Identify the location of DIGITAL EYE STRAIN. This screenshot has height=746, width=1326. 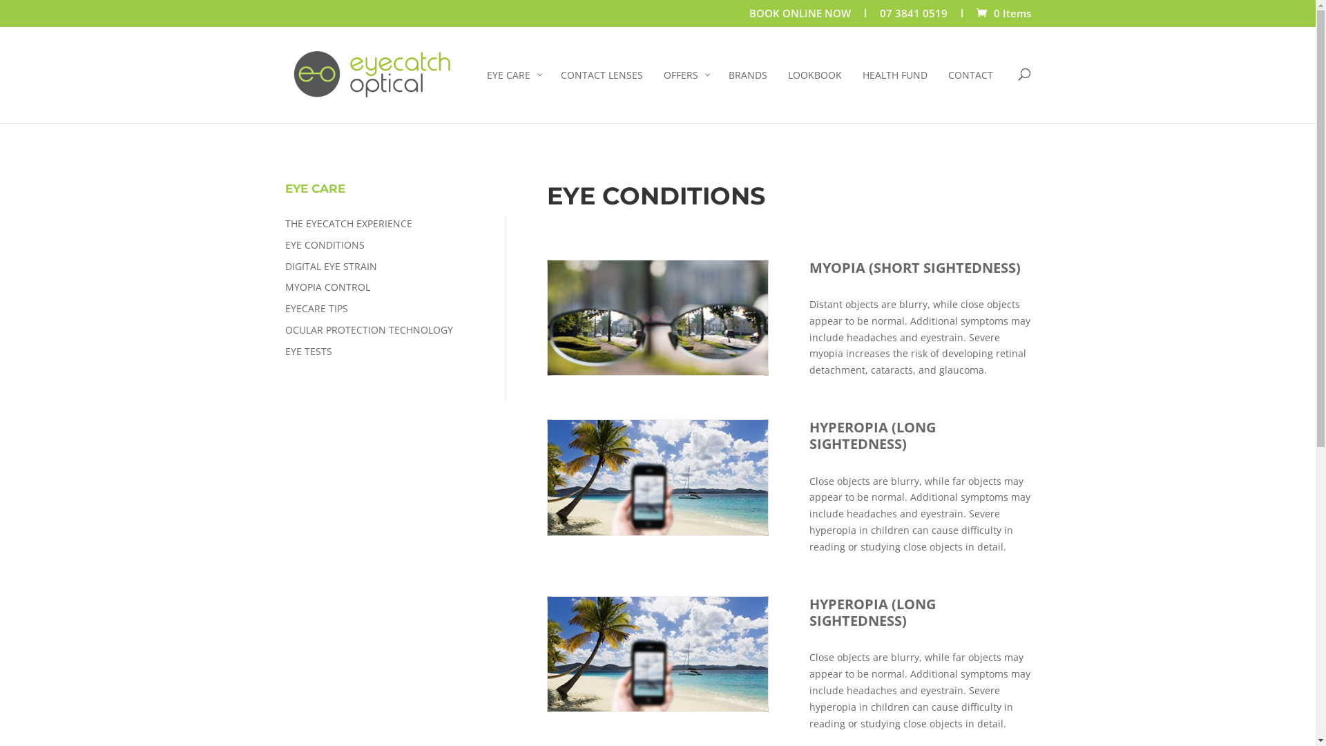
(330, 267).